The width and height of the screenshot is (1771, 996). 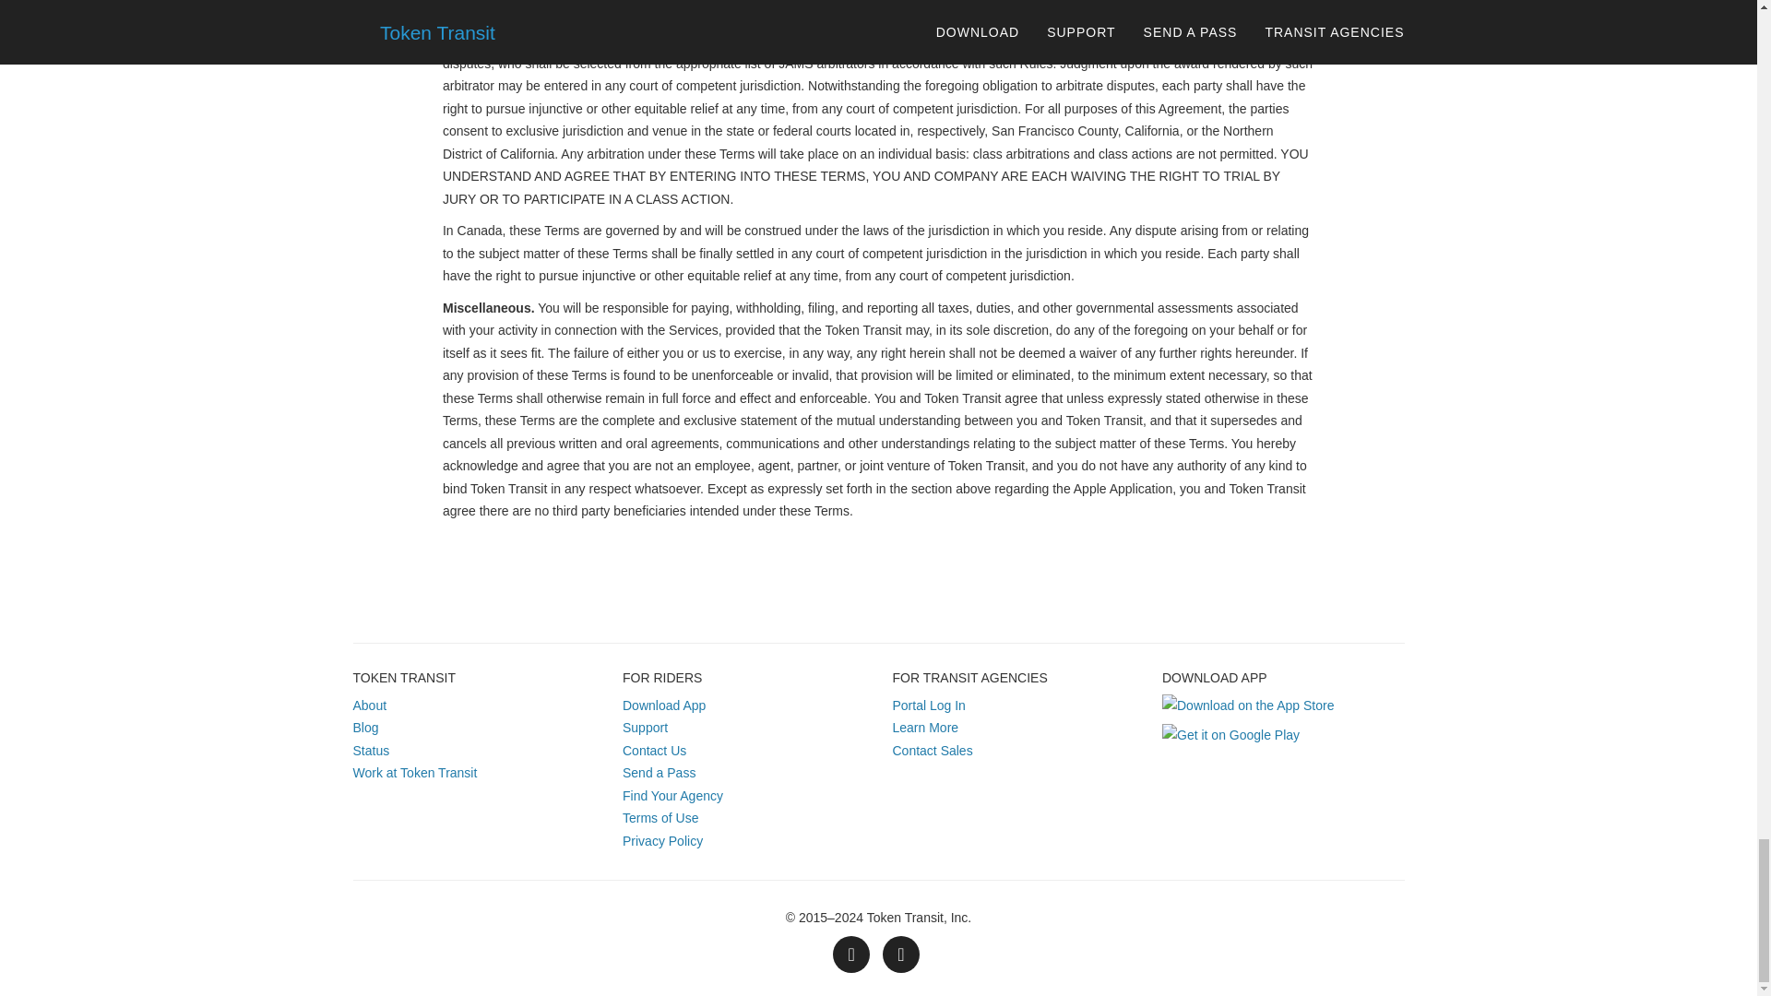 I want to click on Status, so click(x=371, y=750).